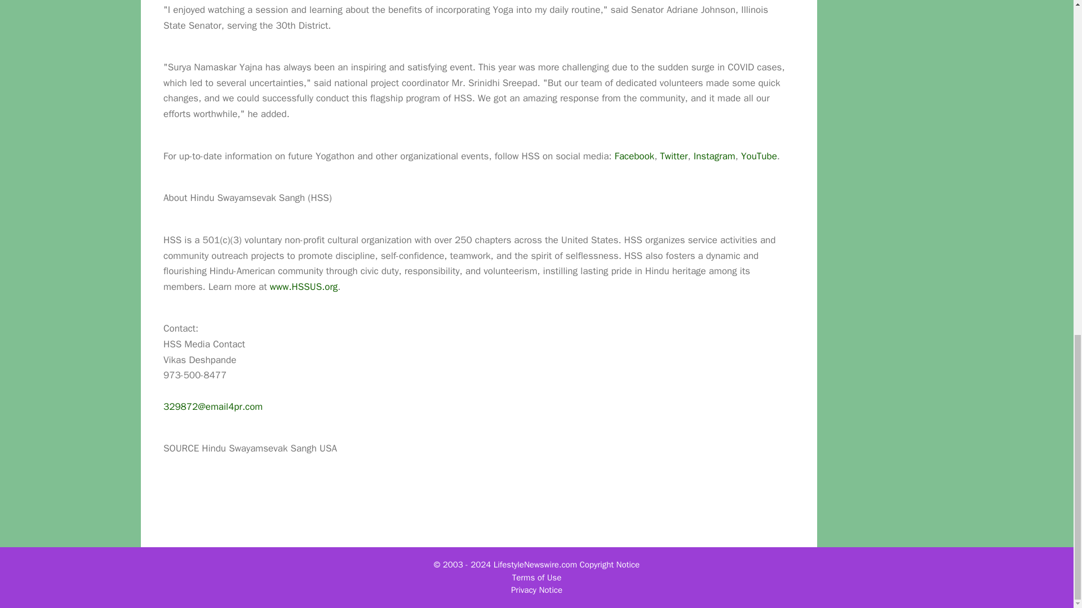 The image size is (1082, 608). What do you see at coordinates (635, 156) in the screenshot?
I see `Facebook` at bounding box center [635, 156].